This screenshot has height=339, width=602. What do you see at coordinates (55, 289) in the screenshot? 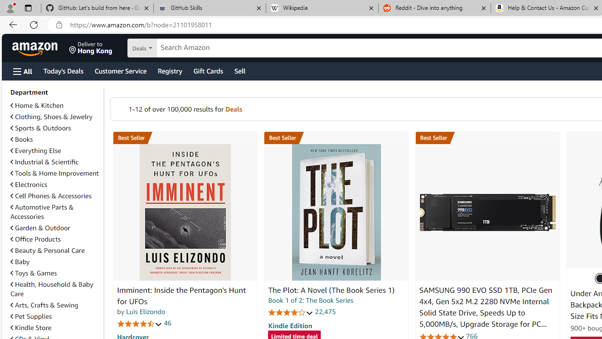
I see `Health, Household & Baby Care` at bounding box center [55, 289].